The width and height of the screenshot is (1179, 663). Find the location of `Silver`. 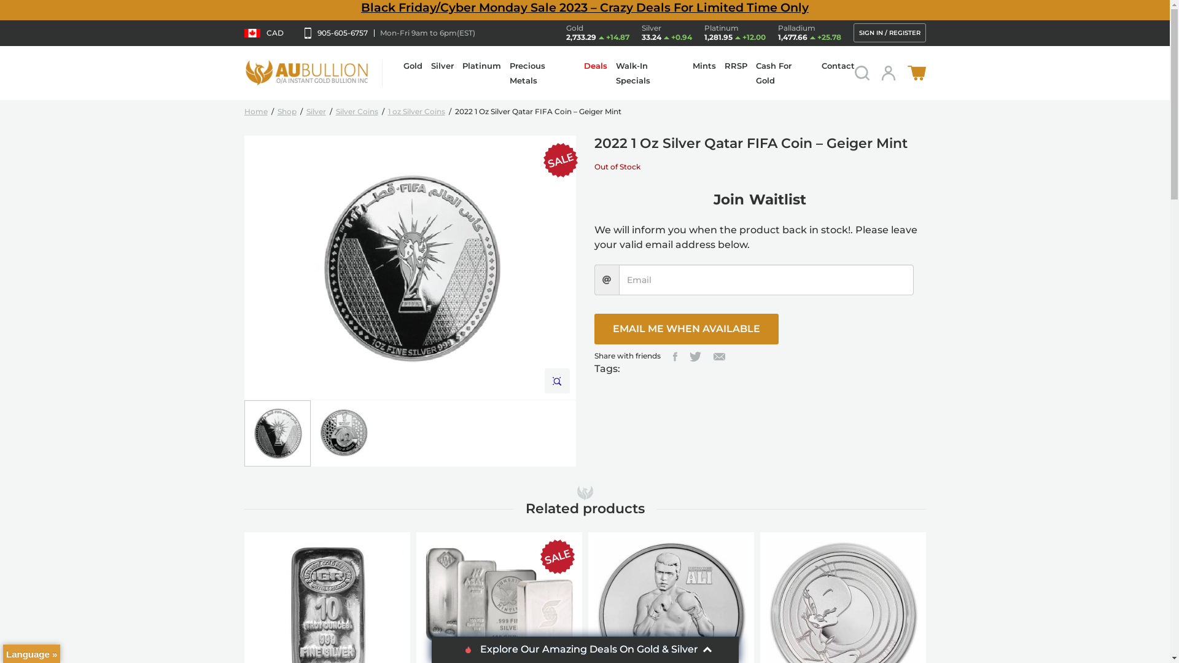

Silver is located at coordinates (316, 112).